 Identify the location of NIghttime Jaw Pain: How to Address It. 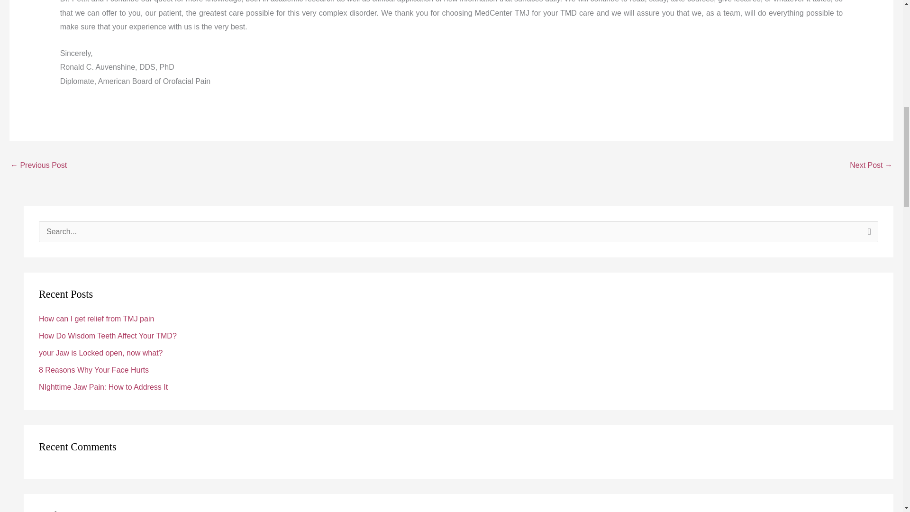
(103, 387).